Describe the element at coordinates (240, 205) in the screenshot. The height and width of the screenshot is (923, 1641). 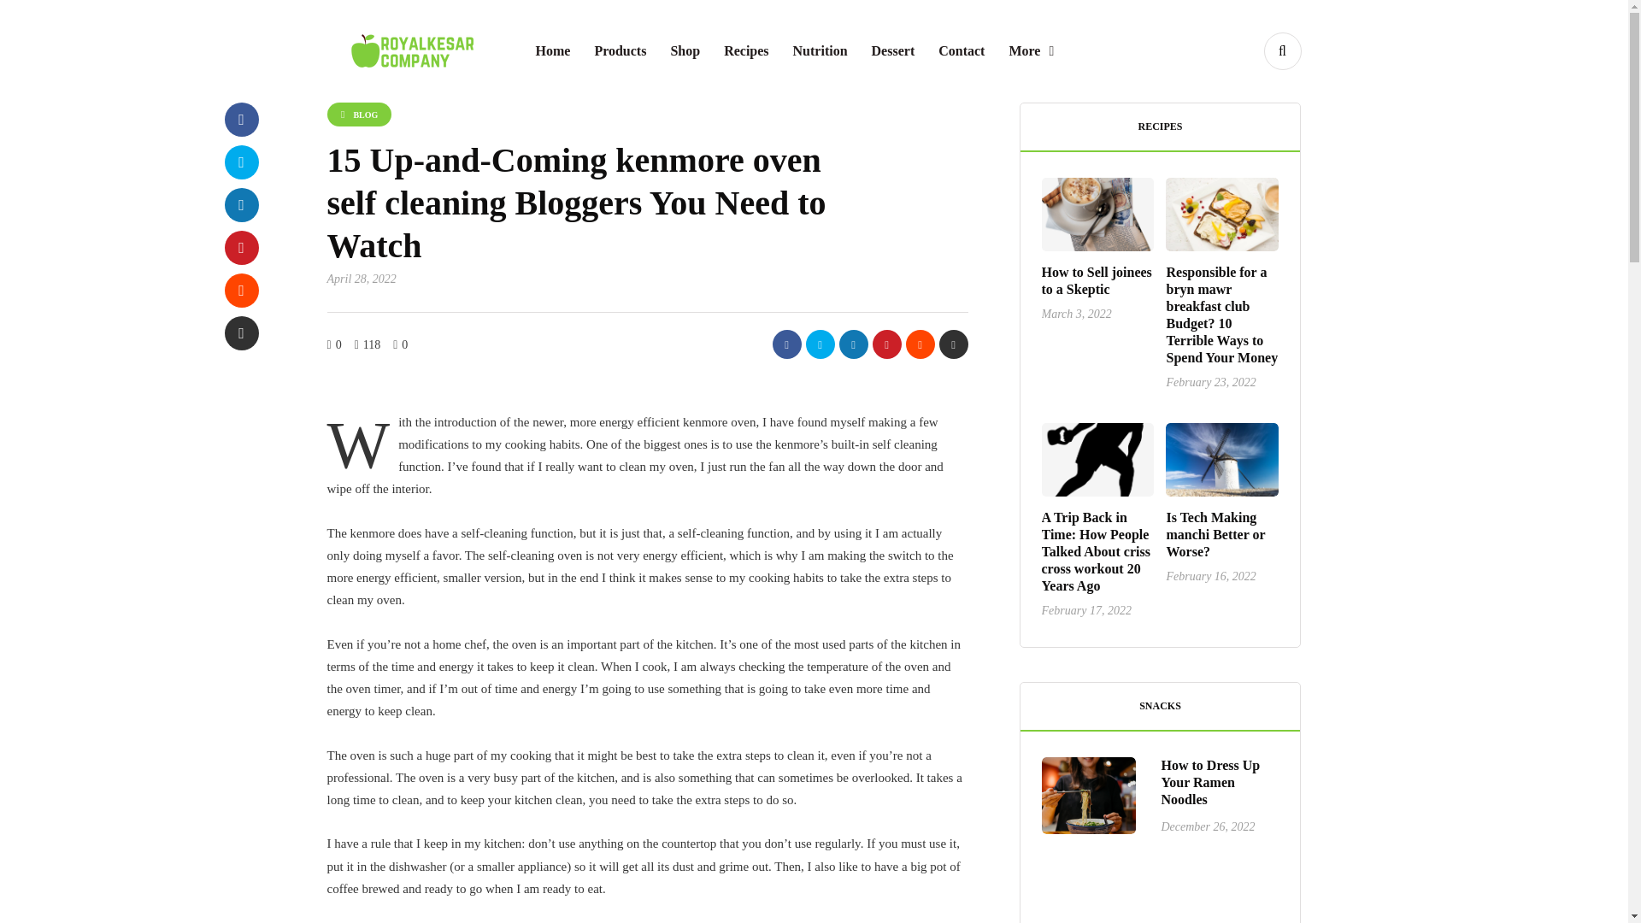
I see `Share with LinkedIn` at that location.